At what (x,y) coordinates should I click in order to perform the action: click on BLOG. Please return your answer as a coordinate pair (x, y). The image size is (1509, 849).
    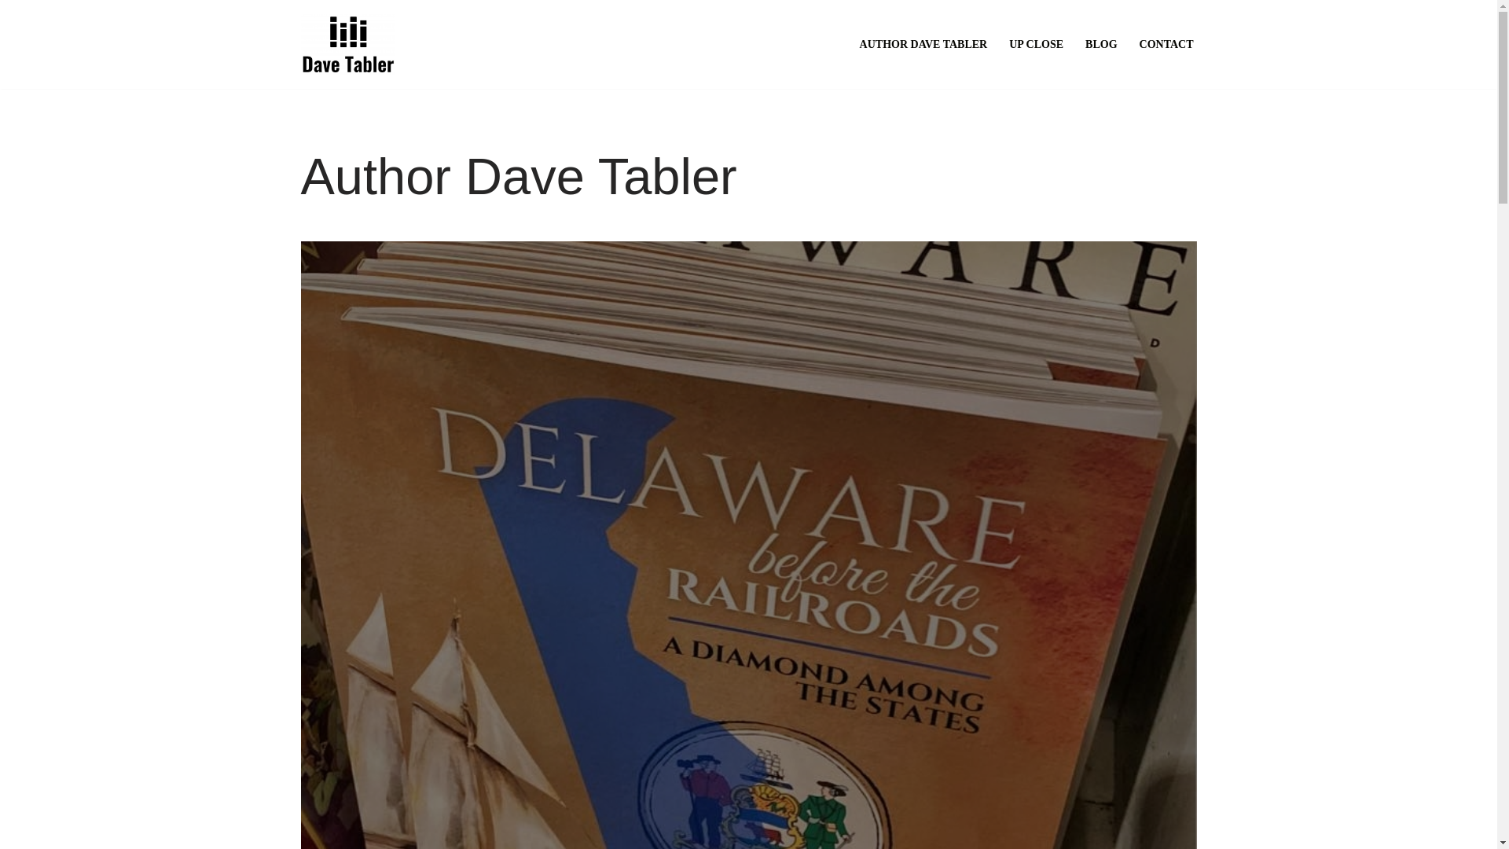
    Looking at the image, I should click on (1100, 44).